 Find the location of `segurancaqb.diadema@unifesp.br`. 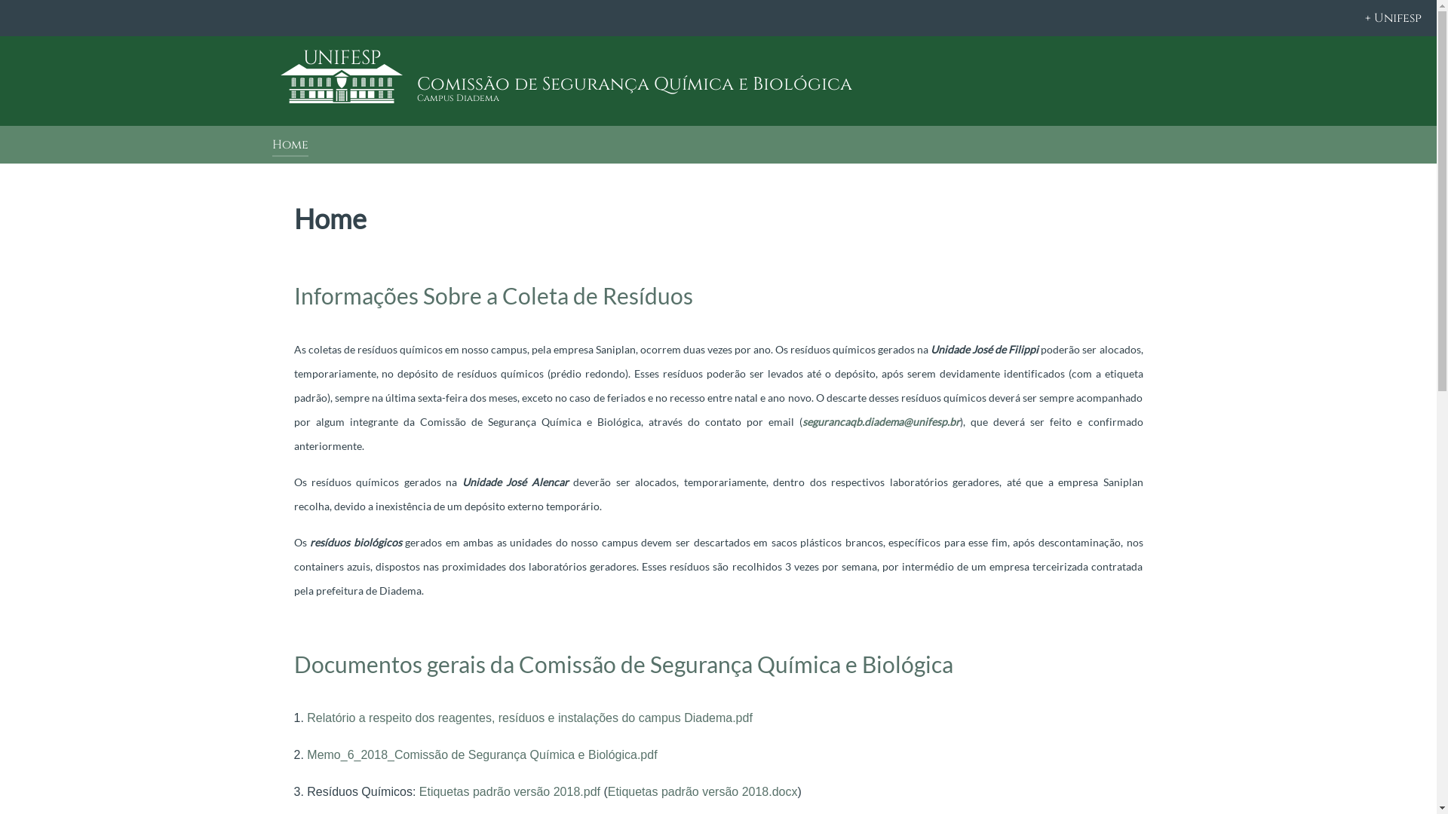

segurancaqb.diadema@unifesp.br is located at coordinates (881, 422).